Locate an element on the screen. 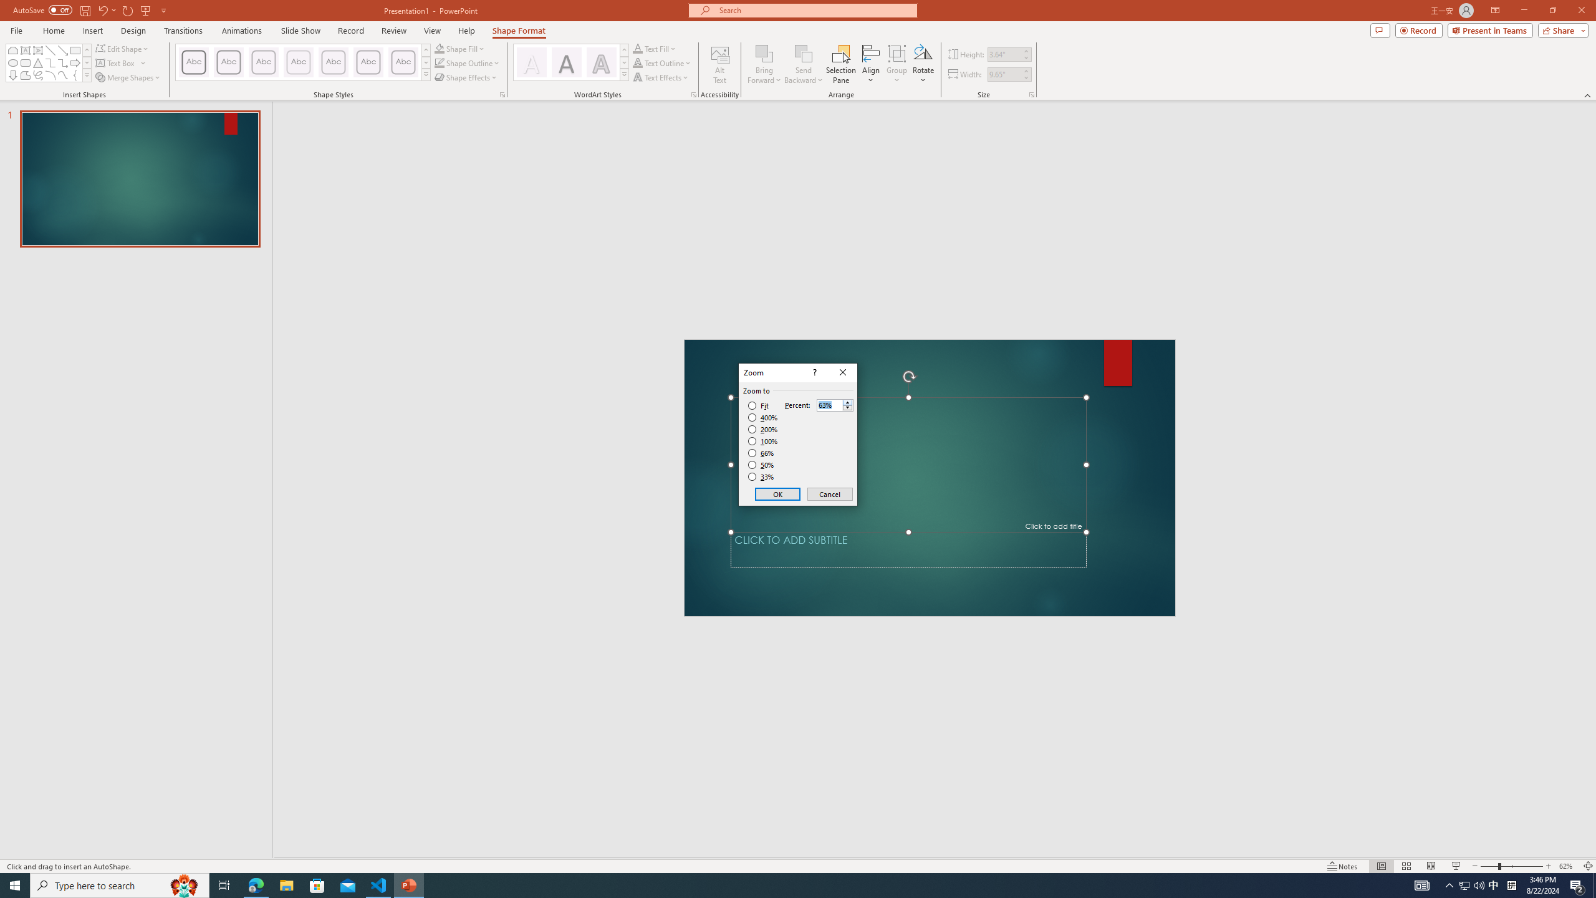 The width and height of the screenshot is (1596, 898). Bring Forward is located at coordinates (765, 53).